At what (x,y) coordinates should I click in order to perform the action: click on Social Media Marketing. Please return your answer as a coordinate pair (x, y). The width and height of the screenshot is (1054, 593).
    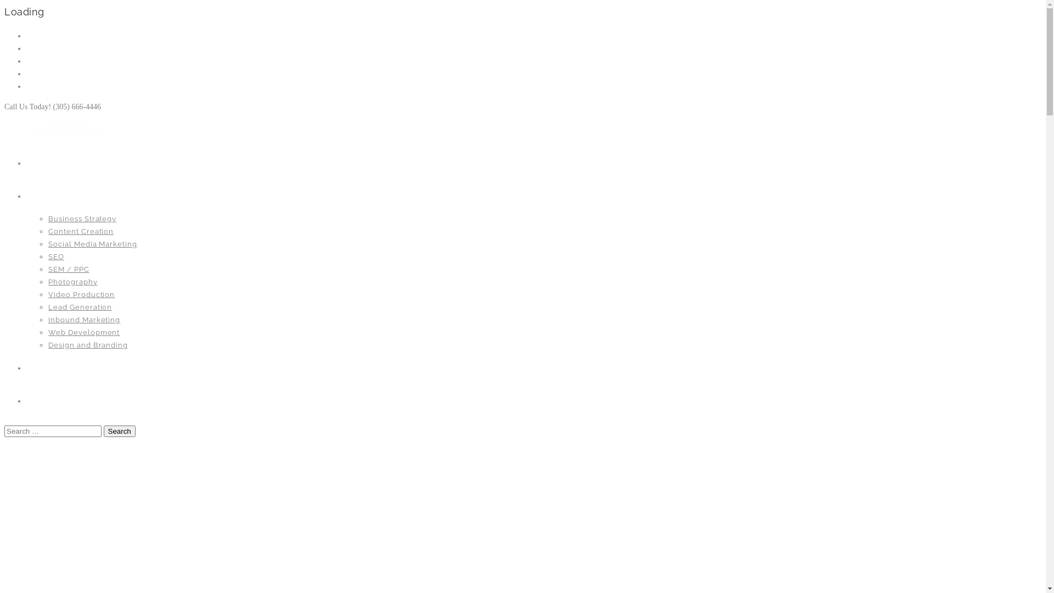
    Looking at the image, I should click on (93, 244).